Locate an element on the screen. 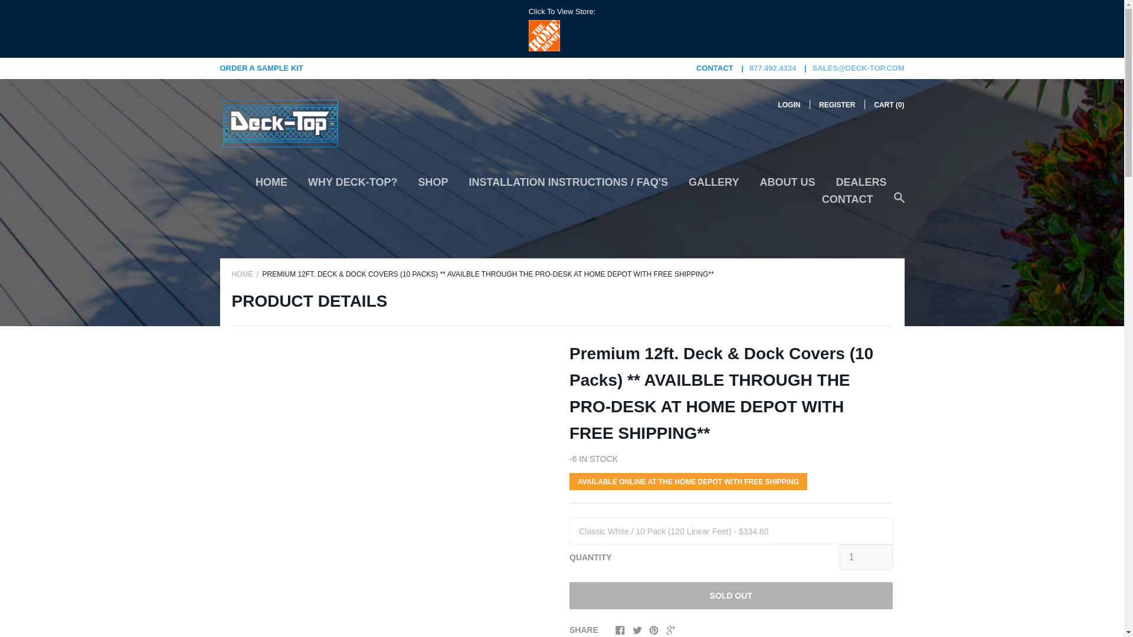  Pinterest is located at coordinates (654, 631).